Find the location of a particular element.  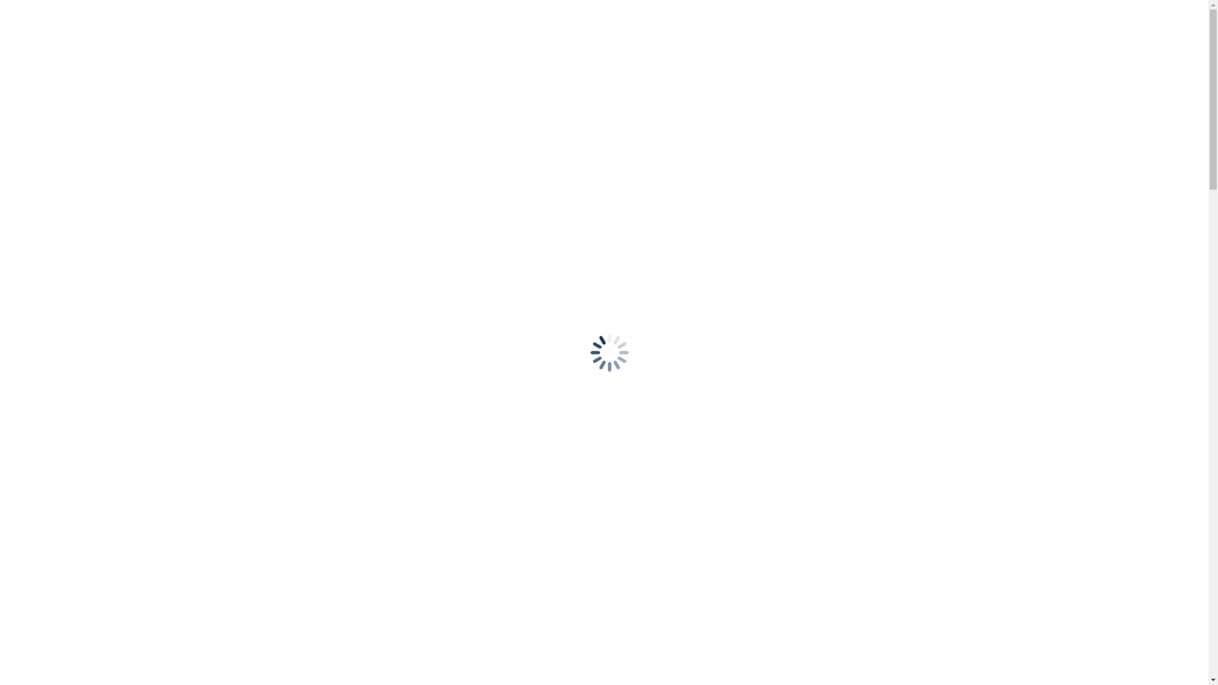

Home is located at coordinates (43, 292).